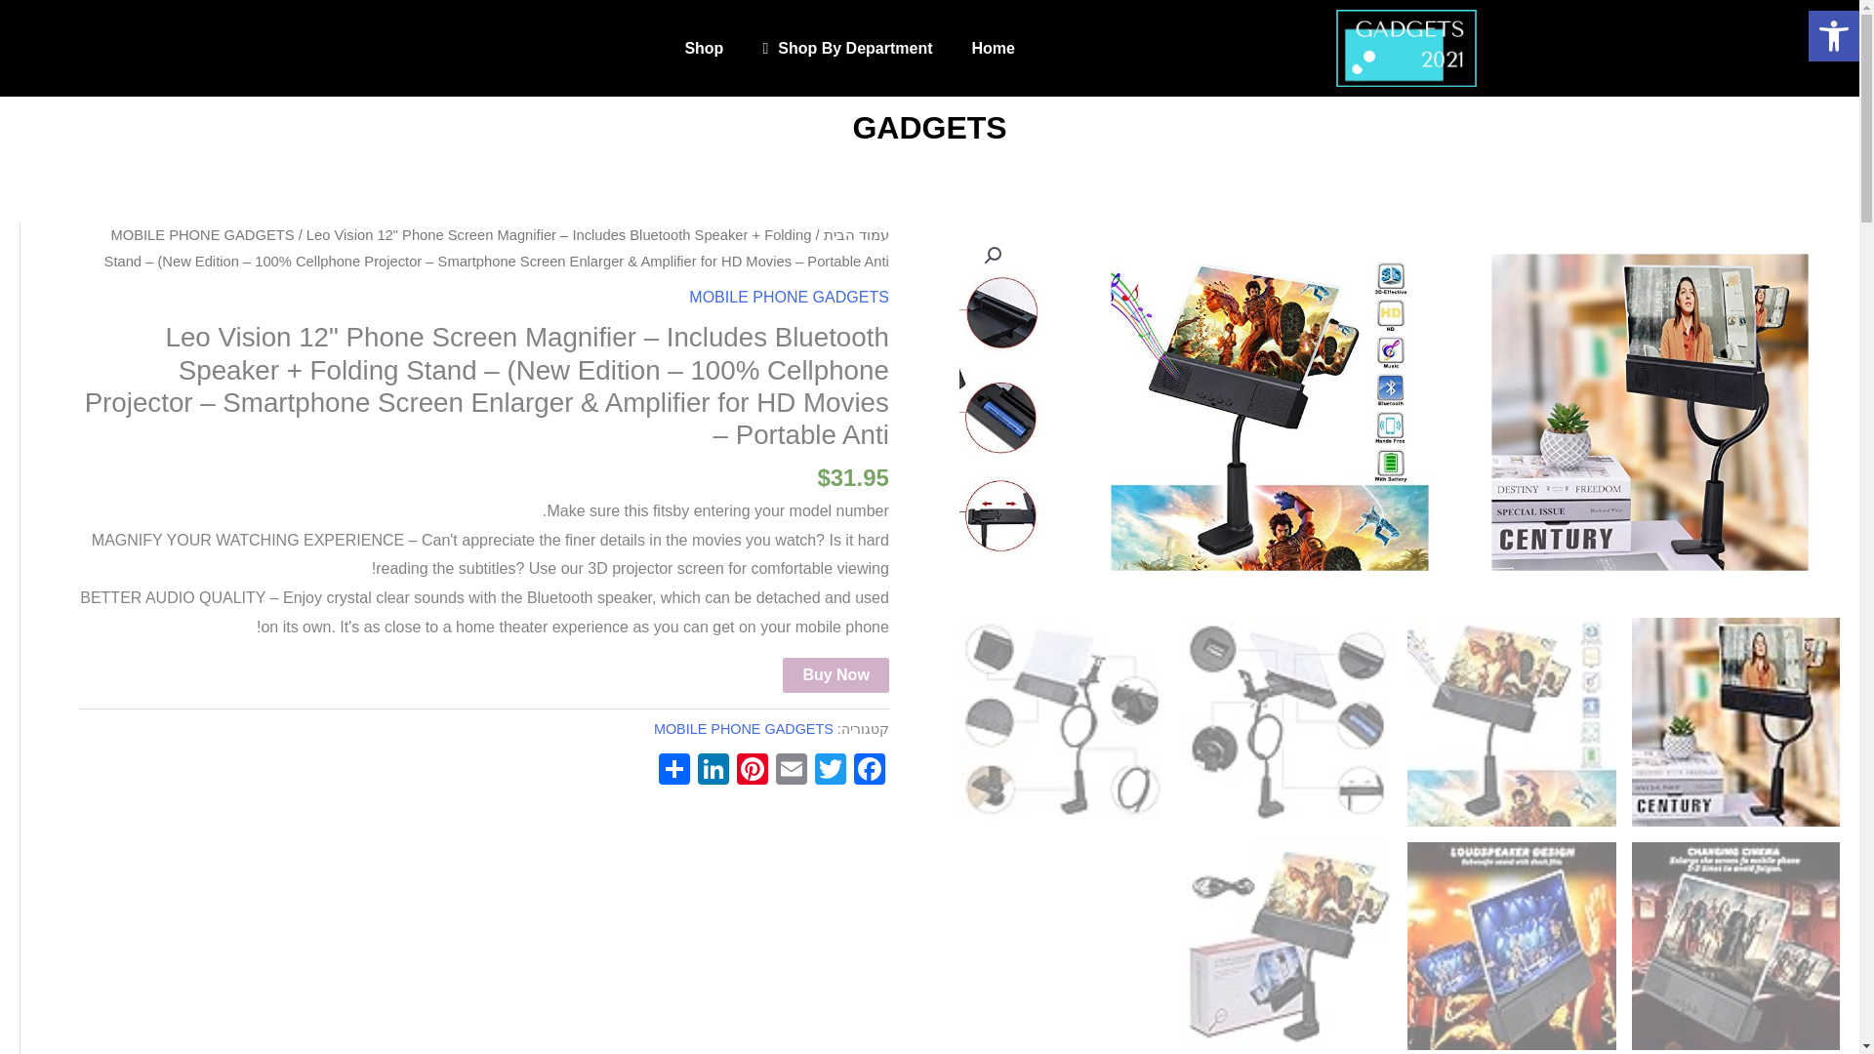 The image size is (1874, 1054). What do you see at coordinates (703, 49) in the screenshot?
I see `Shop` at bounding box center [703, 49].